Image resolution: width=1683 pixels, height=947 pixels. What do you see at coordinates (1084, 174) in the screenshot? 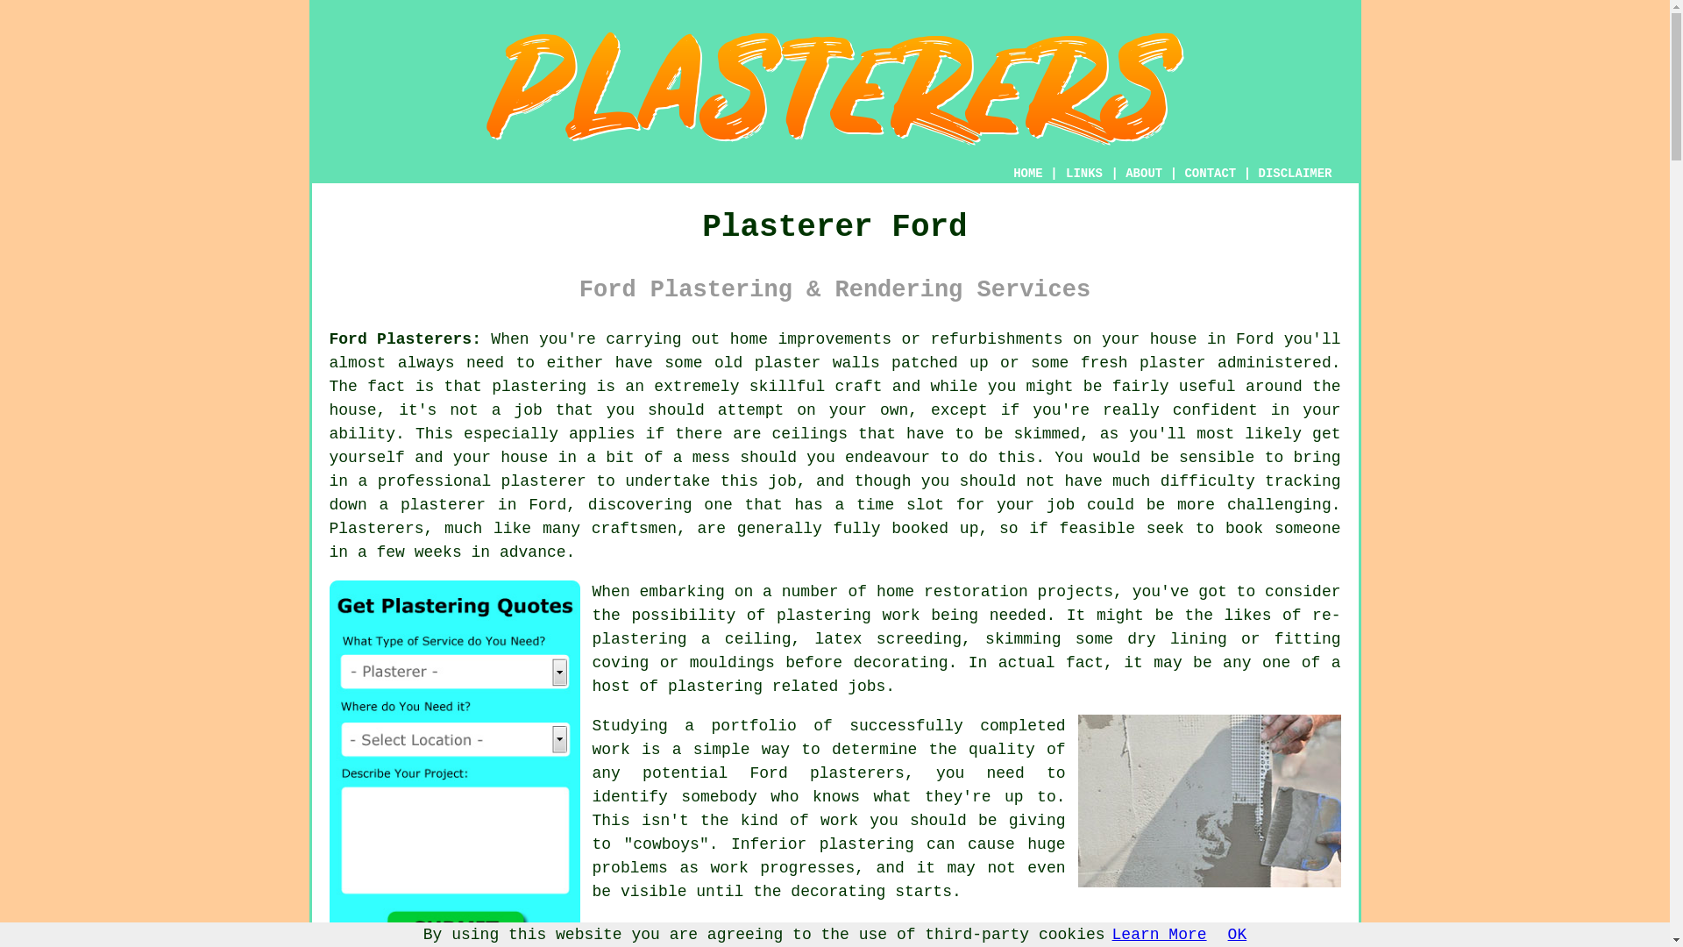
I see `LINKS` at bounding box center [1084, 174].